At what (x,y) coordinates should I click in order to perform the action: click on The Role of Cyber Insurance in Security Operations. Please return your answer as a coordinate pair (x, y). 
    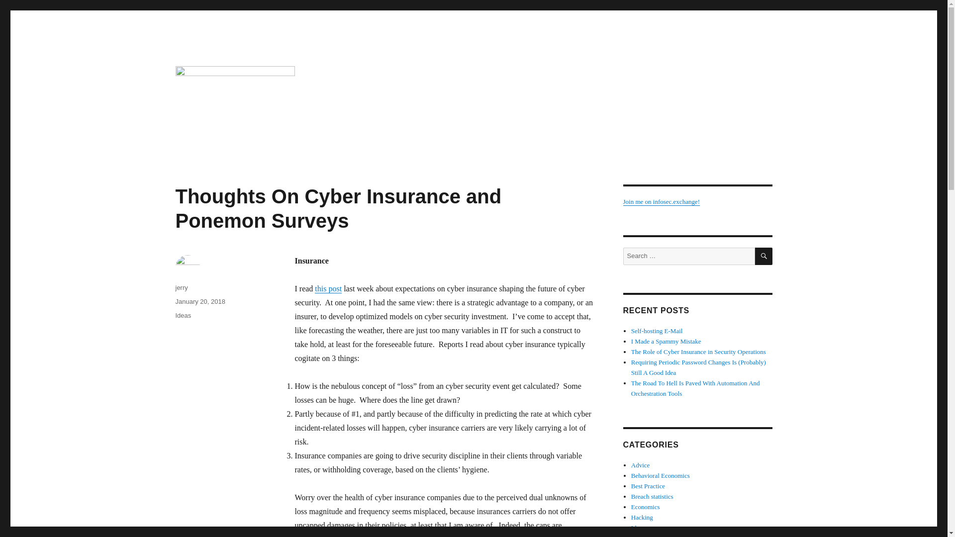
    Looking at the image, I should click on (698, 351).